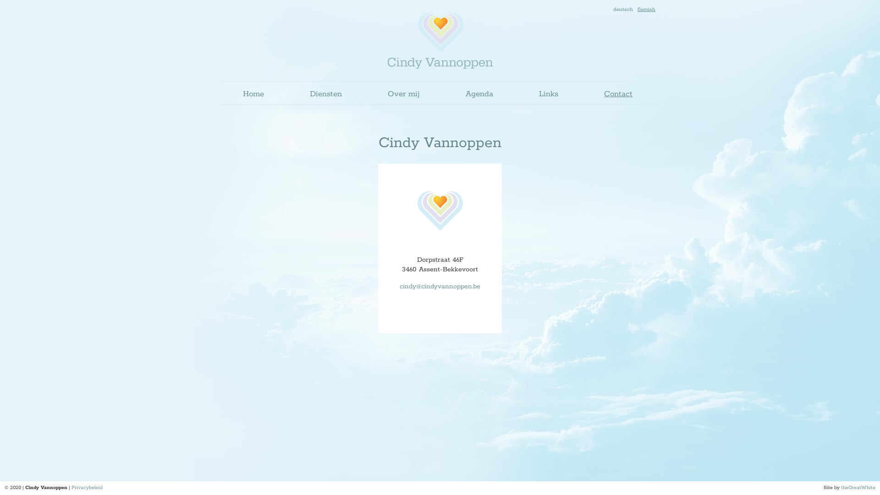 The height and width of the screenshot is (495, 880). Describe the element at coordinates (404, 93) in the screenshot. I see `Over mij` at that location.